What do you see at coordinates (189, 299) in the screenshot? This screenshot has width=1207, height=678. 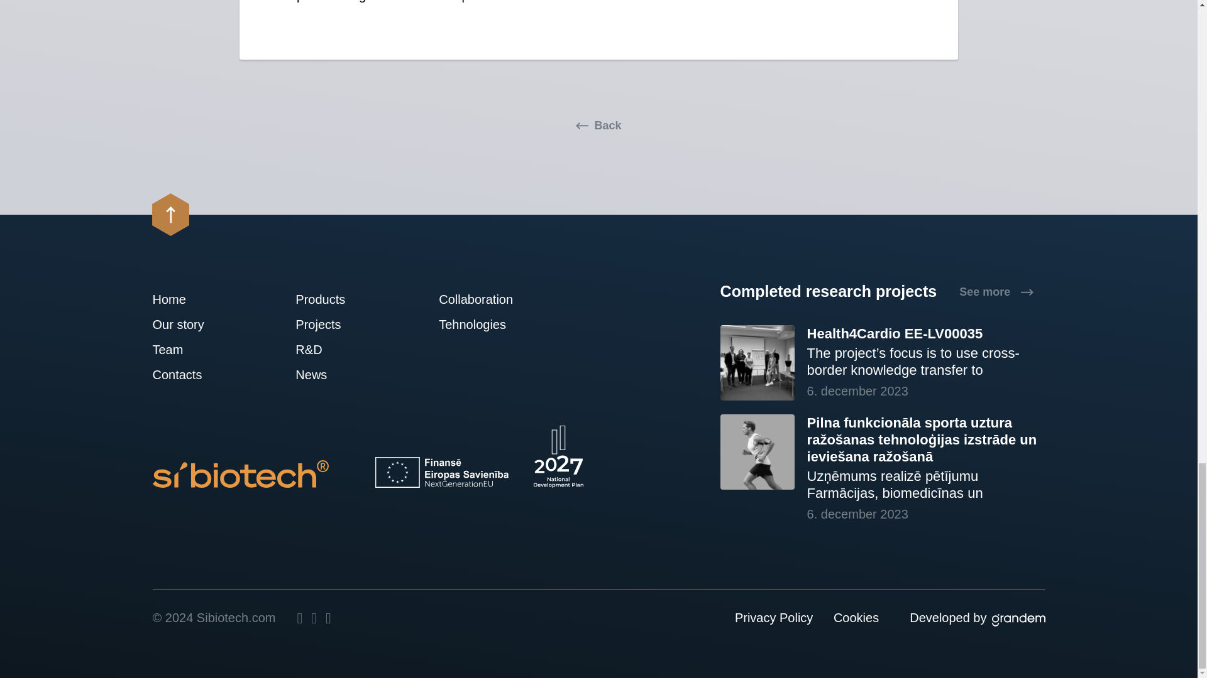 I see `Home` at bounding box center [189, 299].